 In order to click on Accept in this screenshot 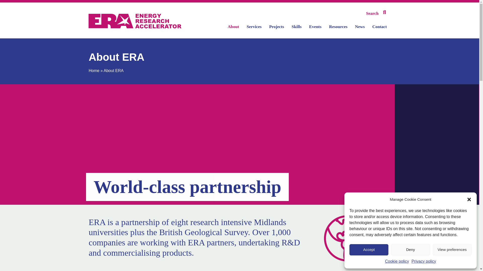, I will do `click(369, 250)`.